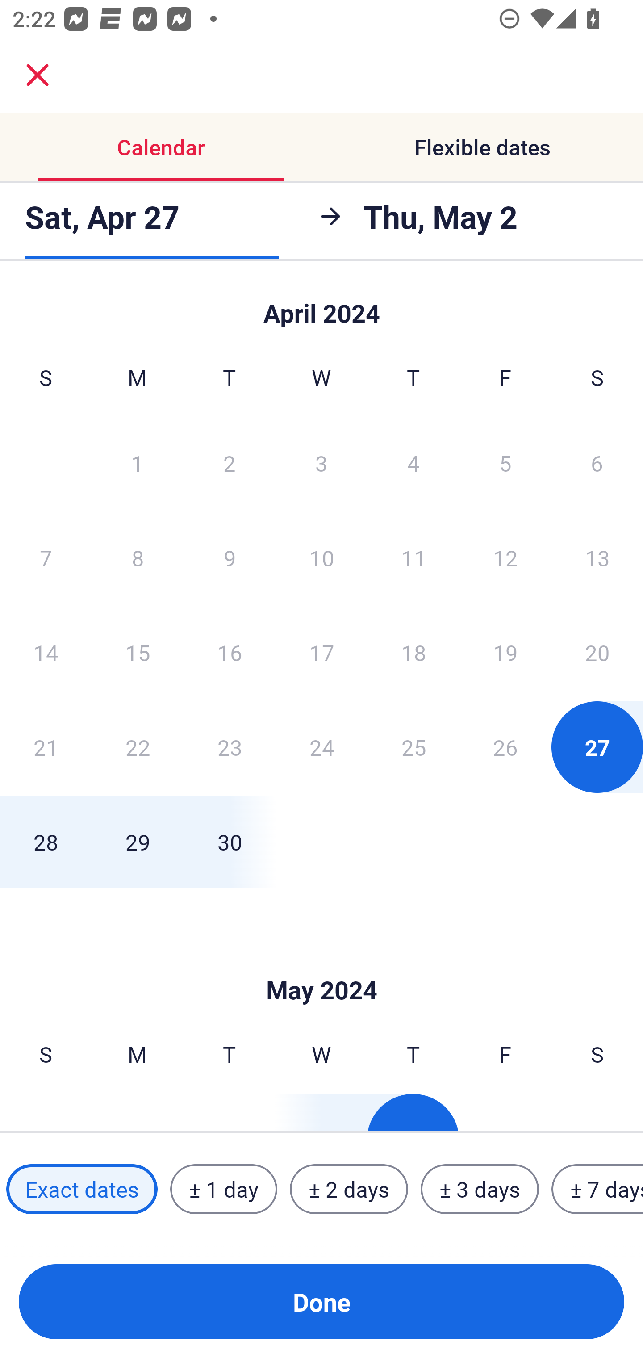 Image resolution: width=643 pixels, height=1358 pixels. I want to click on ± 7 days, so click(597, 1189).